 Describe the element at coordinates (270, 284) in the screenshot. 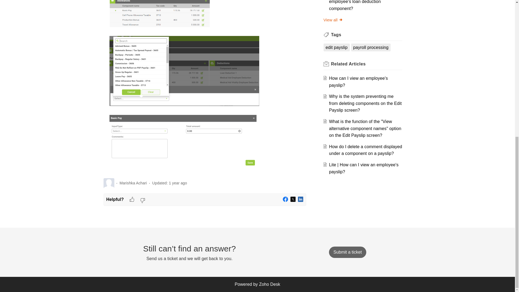

I see `Zoho Desk` at that location.